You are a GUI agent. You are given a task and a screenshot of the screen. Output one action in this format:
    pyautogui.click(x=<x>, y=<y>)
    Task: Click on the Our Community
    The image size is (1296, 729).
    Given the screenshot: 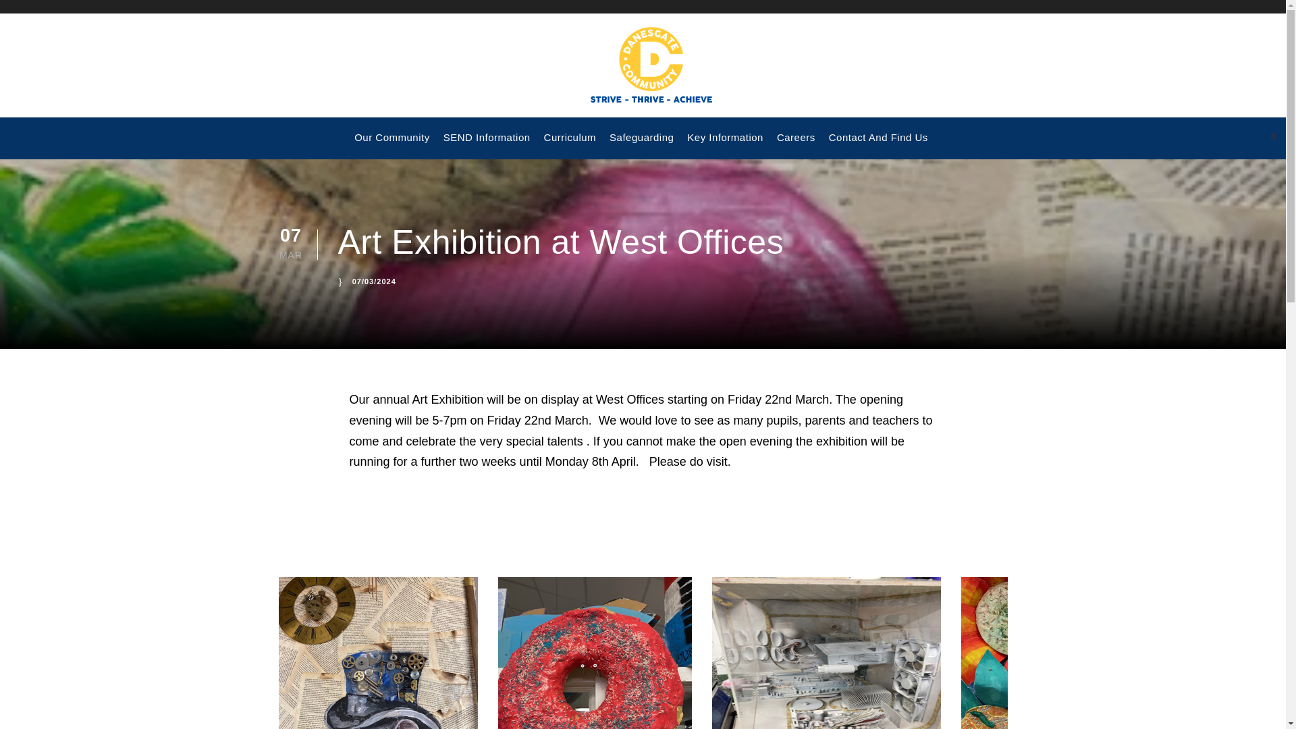 What is the action you would take?
    pyautogui.click(x=391, y=144)
    